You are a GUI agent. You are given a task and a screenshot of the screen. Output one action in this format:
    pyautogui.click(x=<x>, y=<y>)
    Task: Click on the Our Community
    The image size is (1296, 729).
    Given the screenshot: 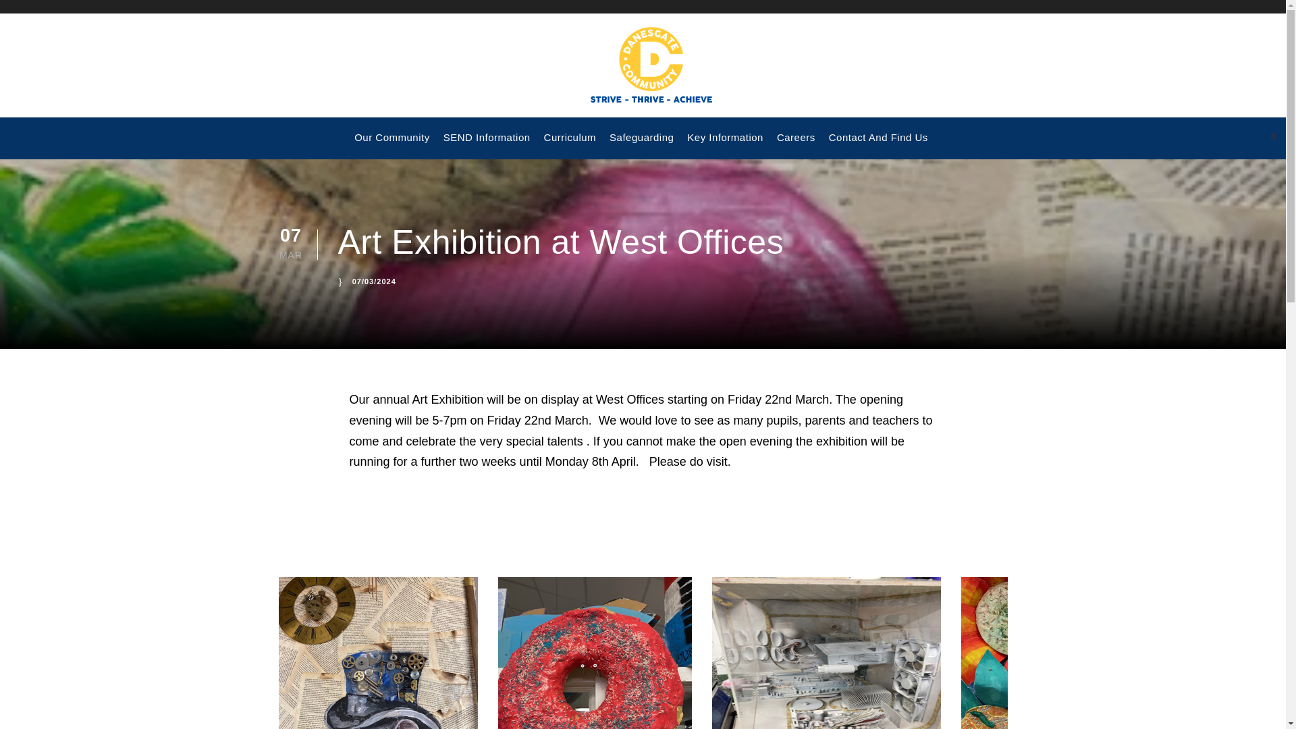 What is the action you would take?
    pyautogui.click(x=391, y=144)
    